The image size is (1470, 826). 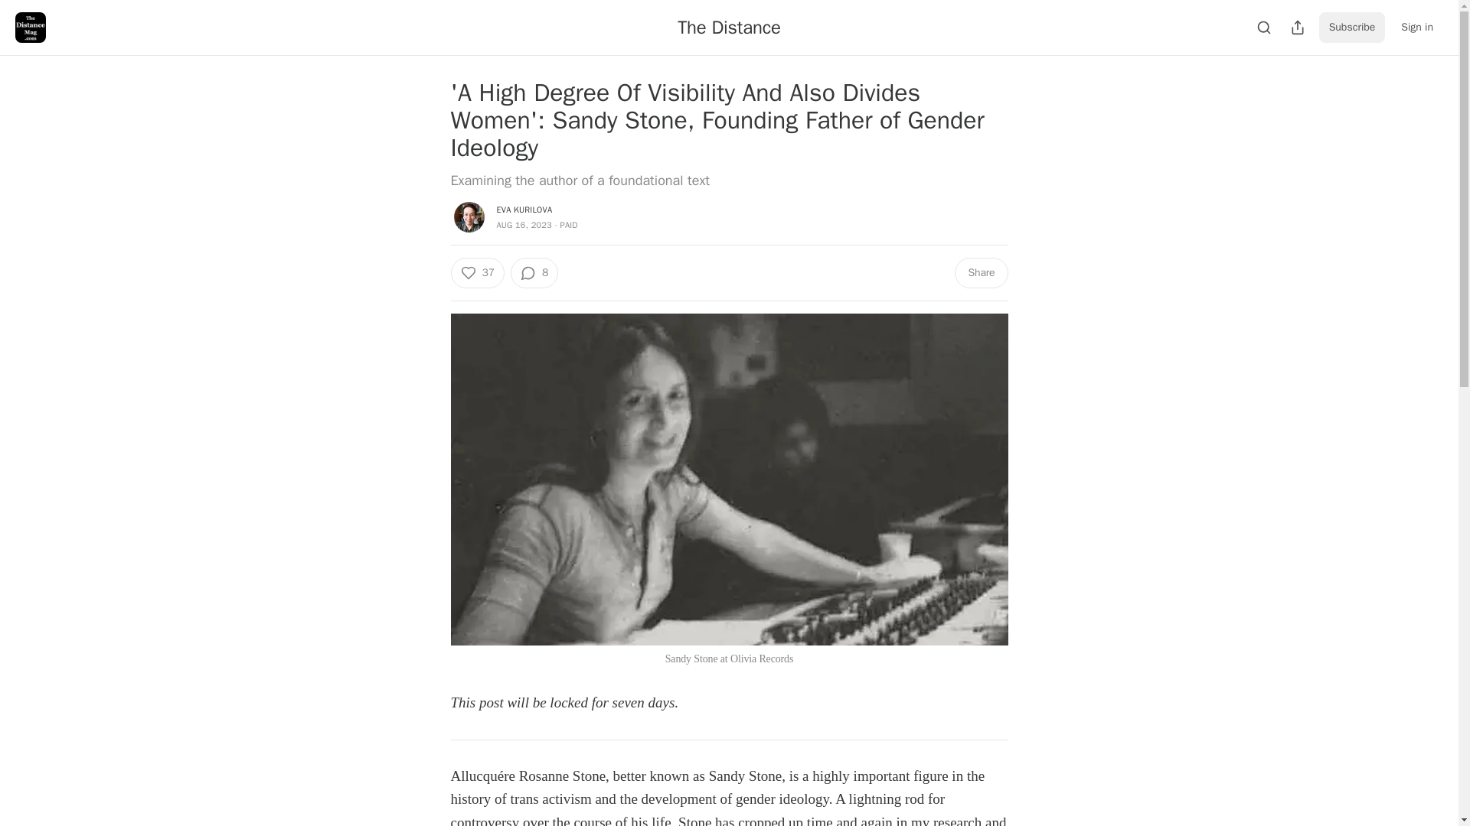 I want to click on Subscribe, so click(x=1352, y=28).